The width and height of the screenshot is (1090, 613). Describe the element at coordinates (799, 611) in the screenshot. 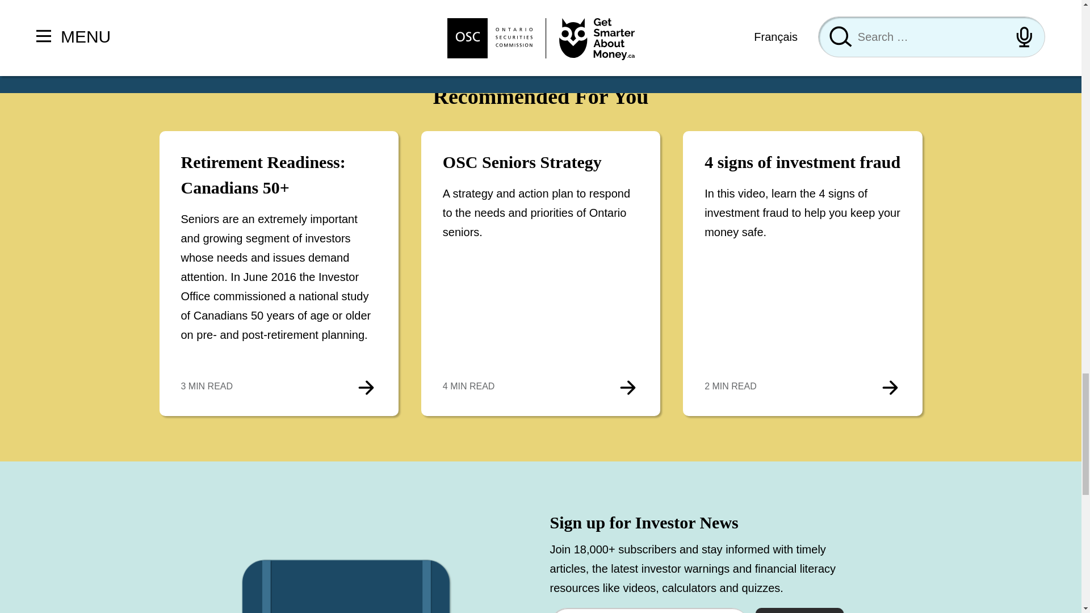

I see `Subscribe` at that location.